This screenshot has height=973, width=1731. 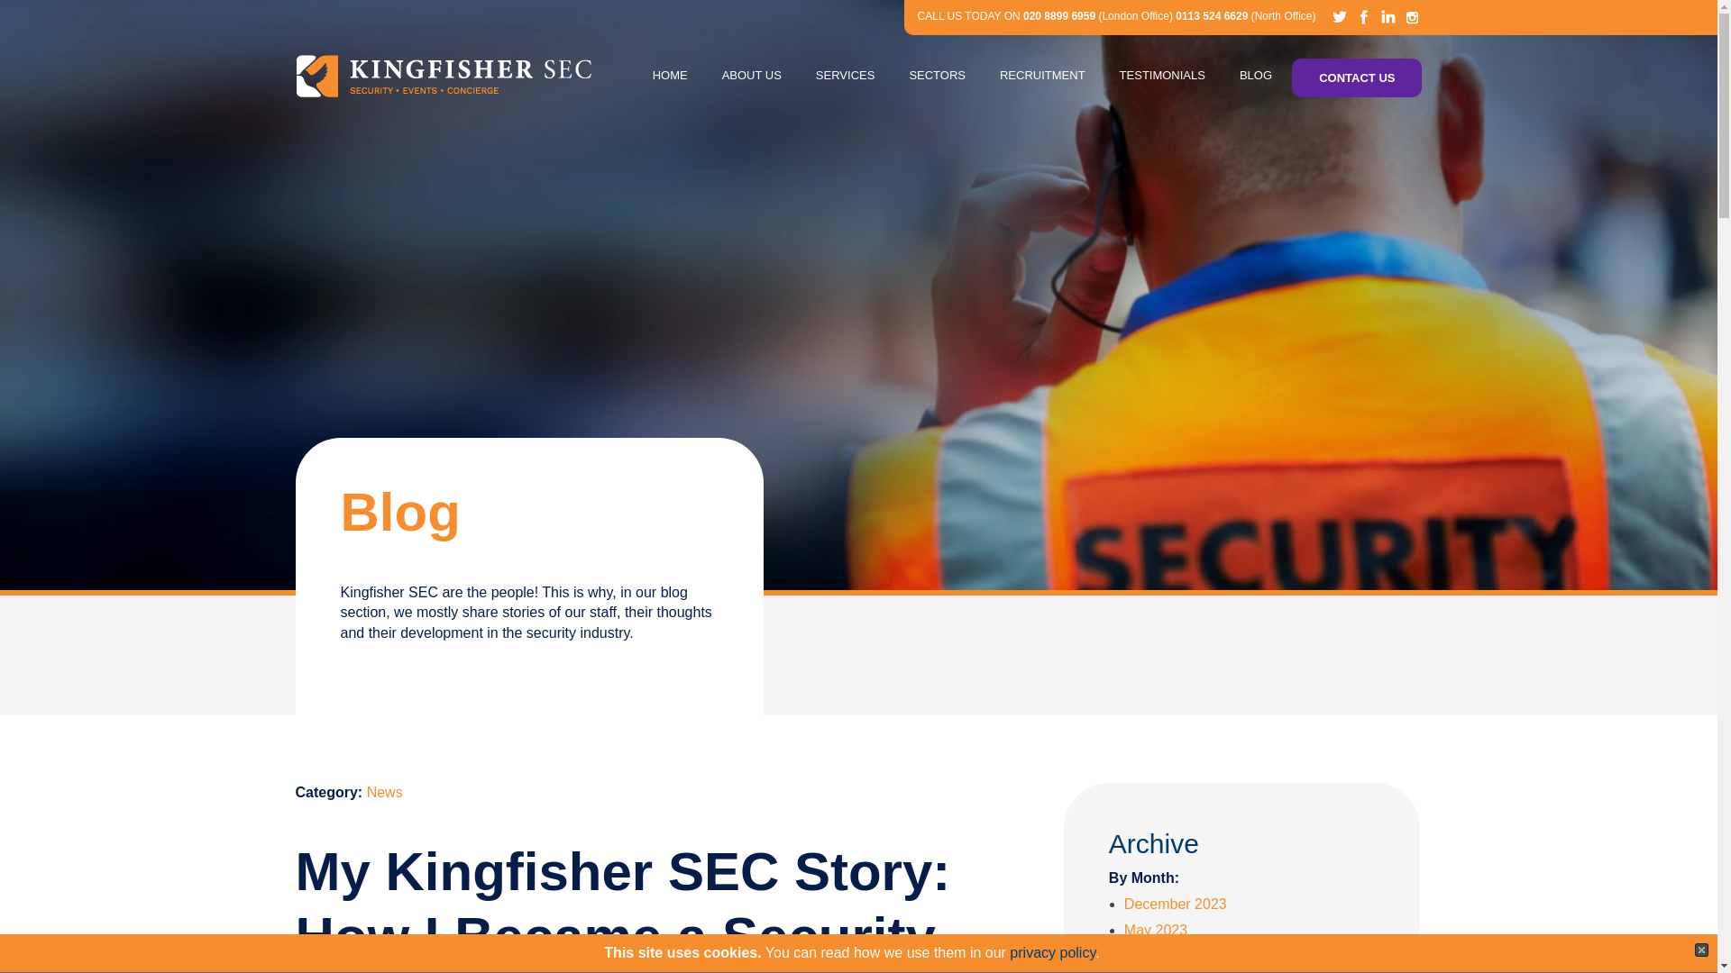 What do you see at coordinates (1356, 77) in the screenshot?
I see `CONTACT US` at bounding box center [1356, 77].